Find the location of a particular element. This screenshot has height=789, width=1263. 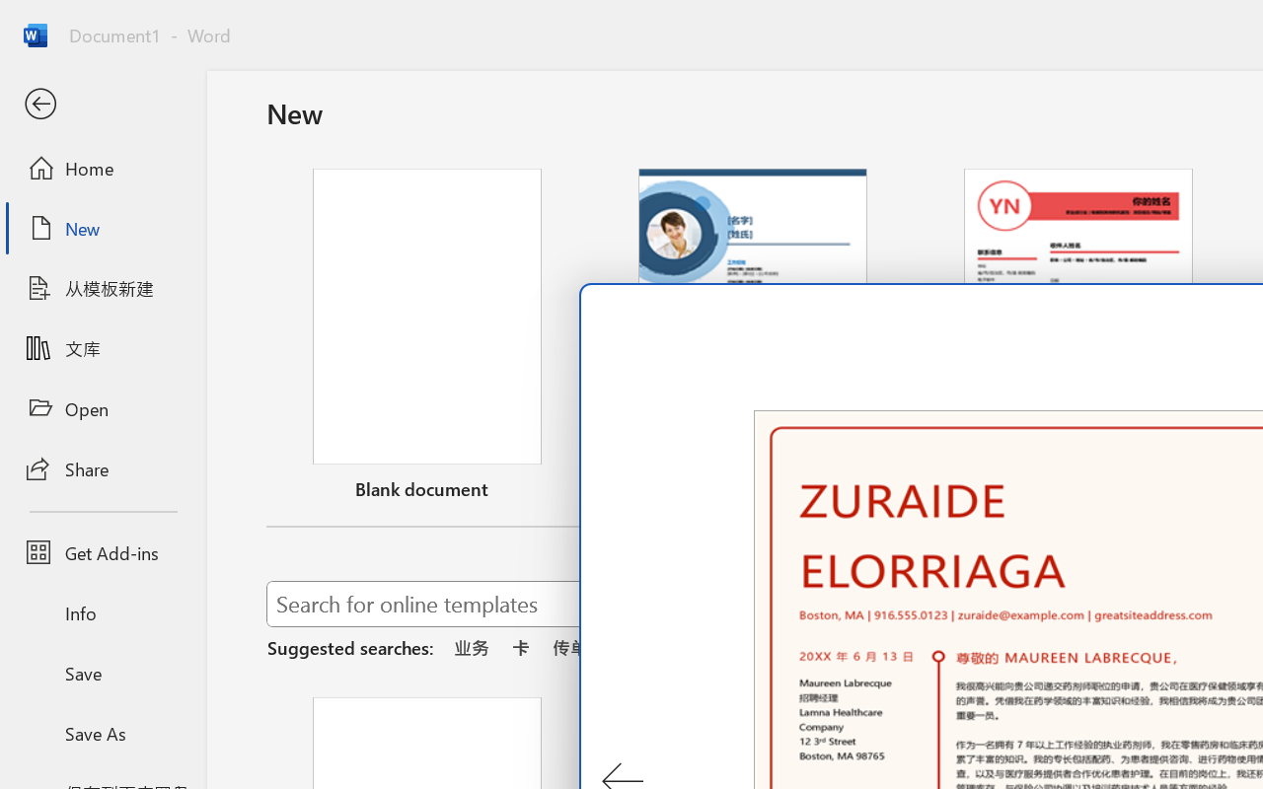

New is located at coordinates (103, 228).